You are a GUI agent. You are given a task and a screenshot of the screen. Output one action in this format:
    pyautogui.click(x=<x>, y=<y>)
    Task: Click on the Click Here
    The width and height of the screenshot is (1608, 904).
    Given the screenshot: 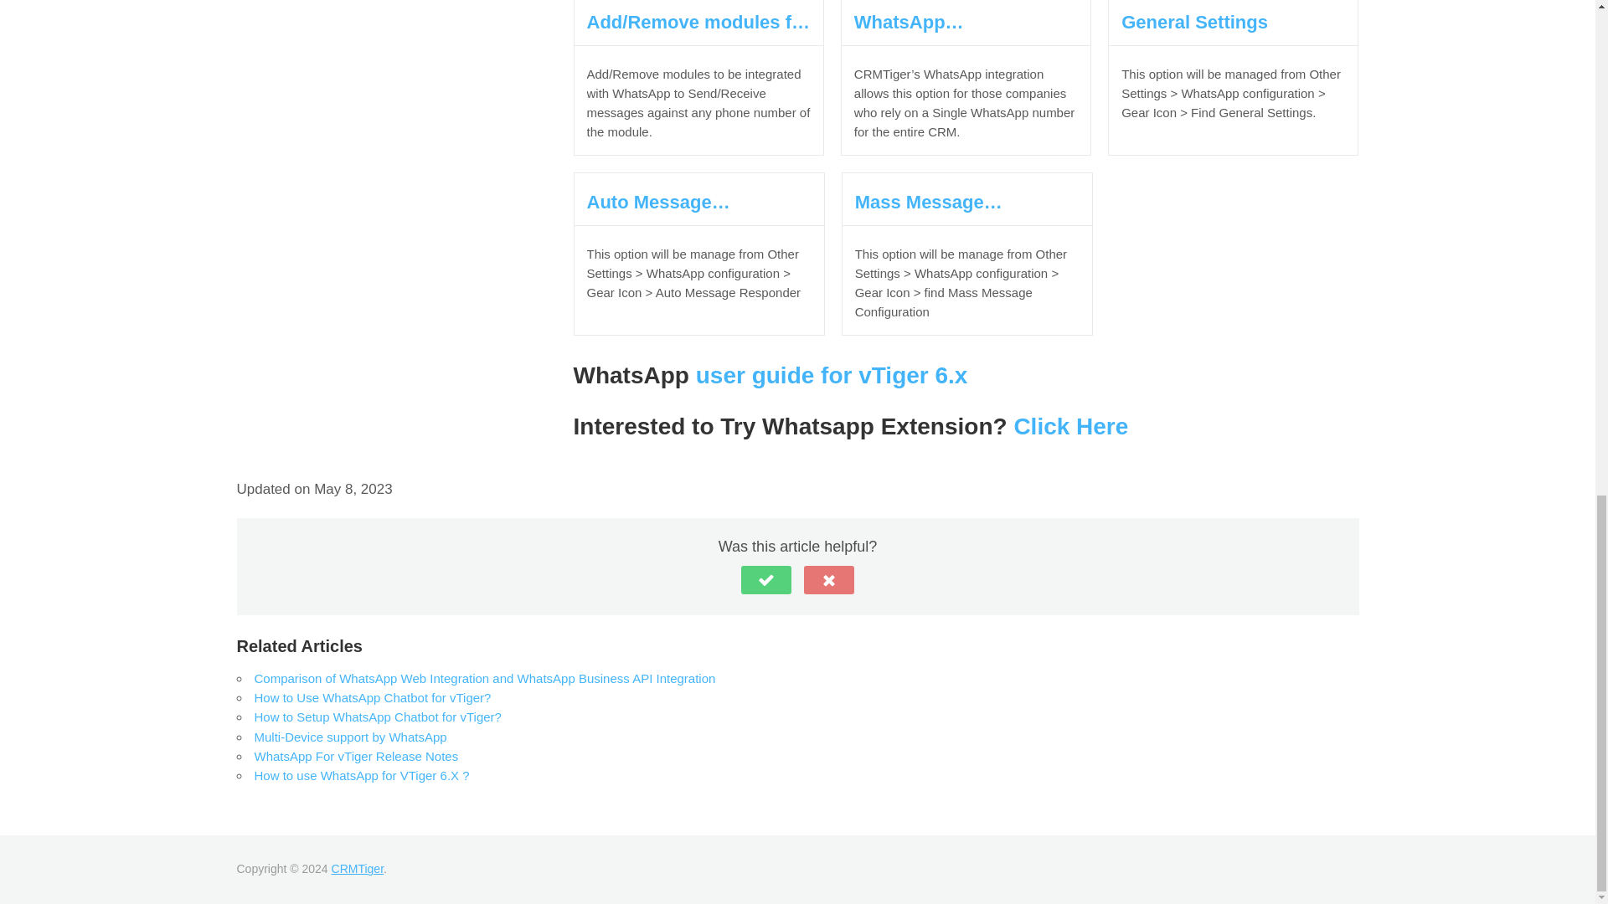 What is the action you would take?
    pyautogui.click(x=1070, y=425)
    